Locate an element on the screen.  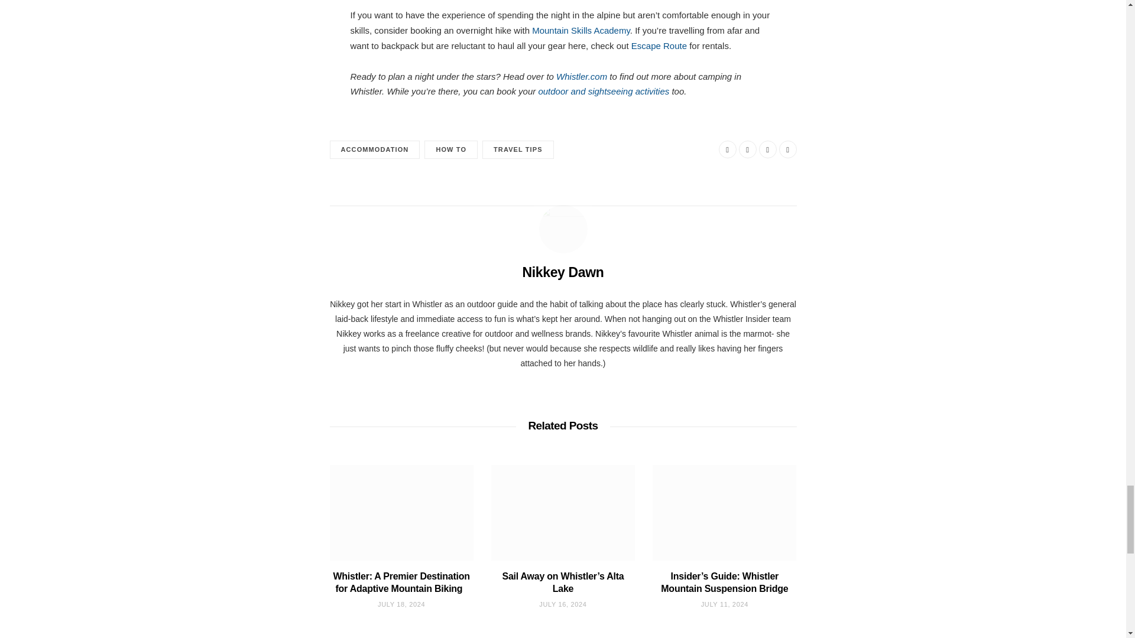
Share on Facebook is located at coordinates (727, 149).